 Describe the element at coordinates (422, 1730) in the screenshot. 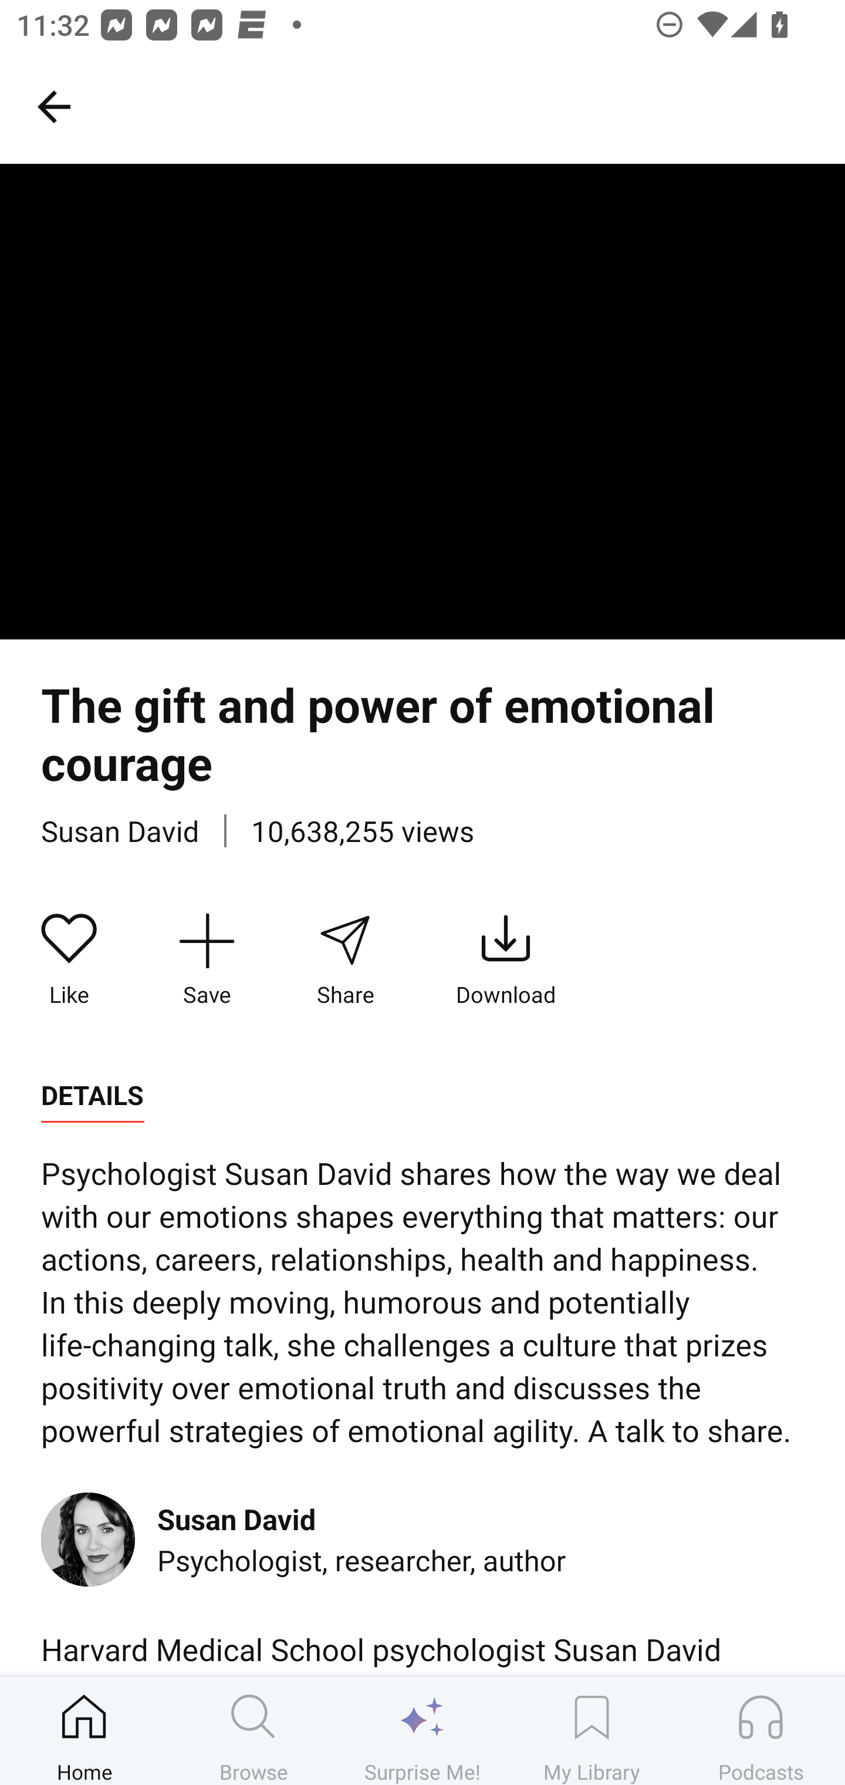

I see `Surprise Me!` at that location.